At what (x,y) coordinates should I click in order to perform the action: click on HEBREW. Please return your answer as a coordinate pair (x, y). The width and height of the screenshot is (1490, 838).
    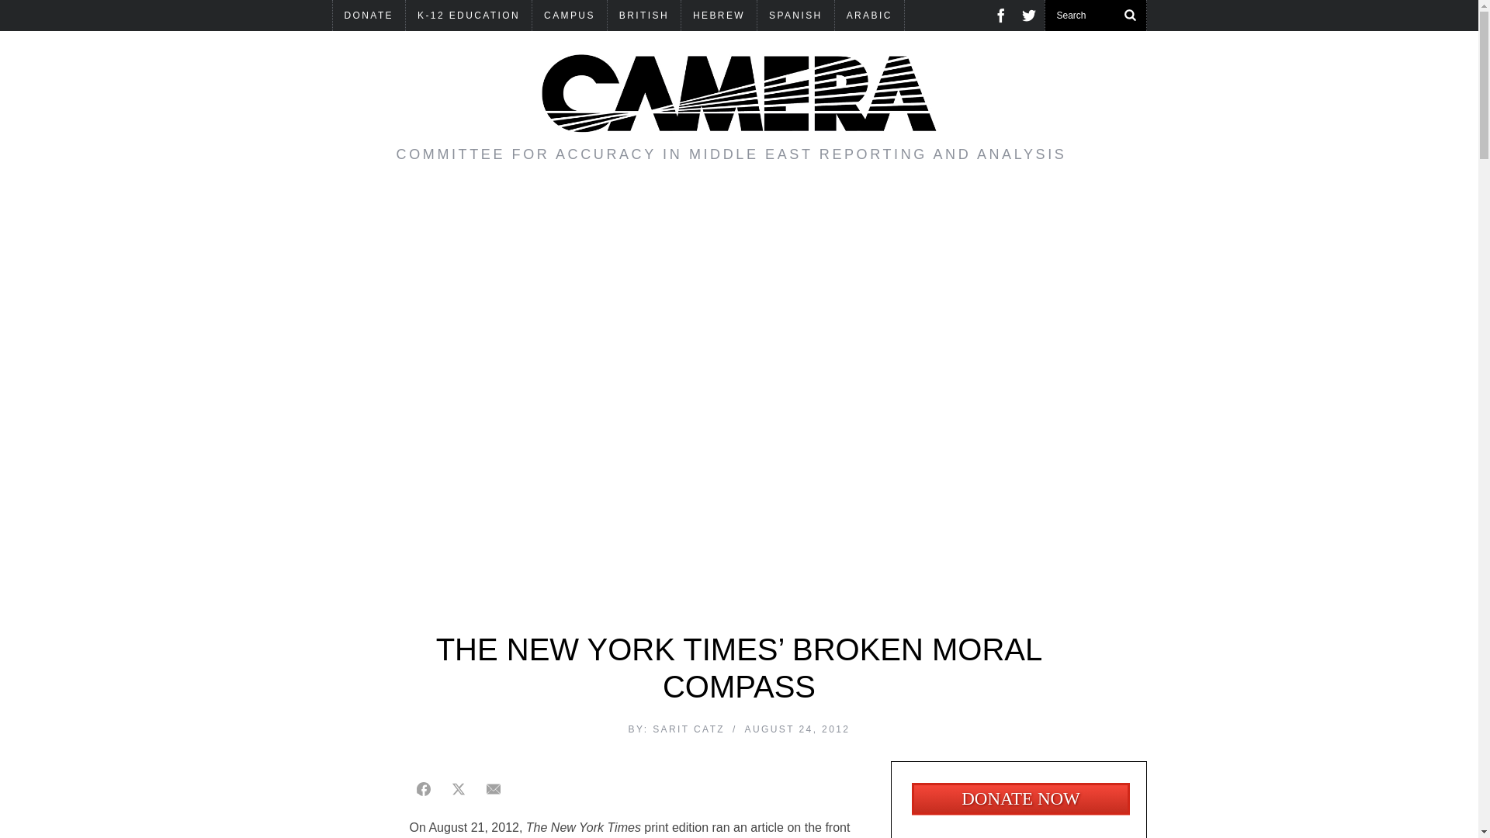
    Looking at the image, I should click on (719, 16).